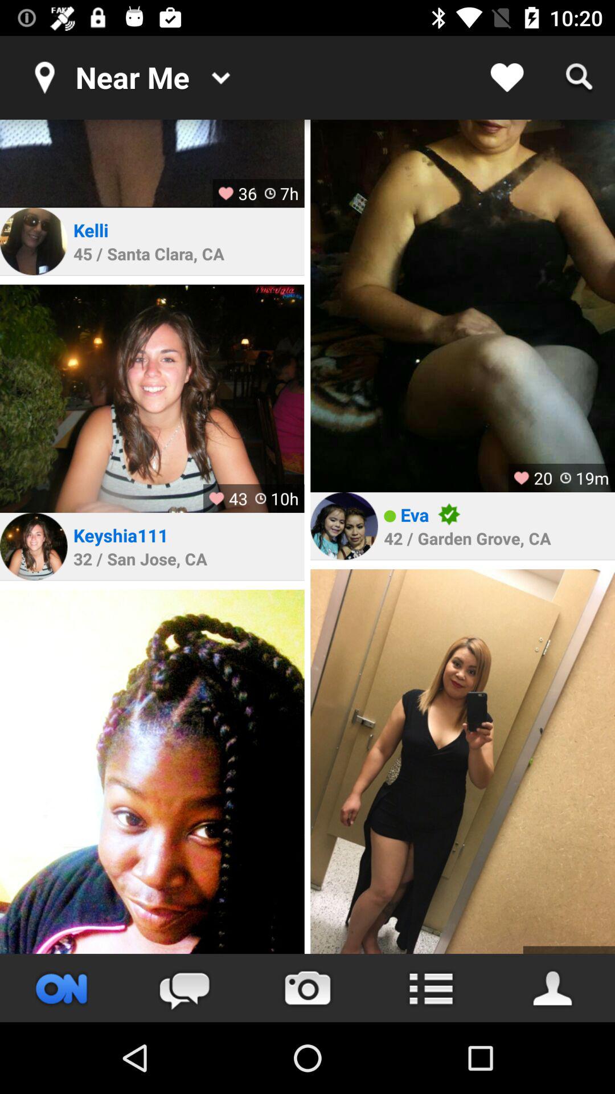  I want to click on go to user profile, so click(34, 546).